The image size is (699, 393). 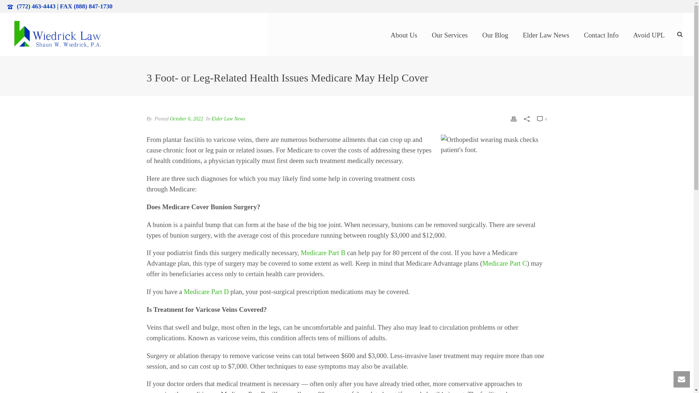 I want to click on Medicare Part D, so click(x=206, y=291).